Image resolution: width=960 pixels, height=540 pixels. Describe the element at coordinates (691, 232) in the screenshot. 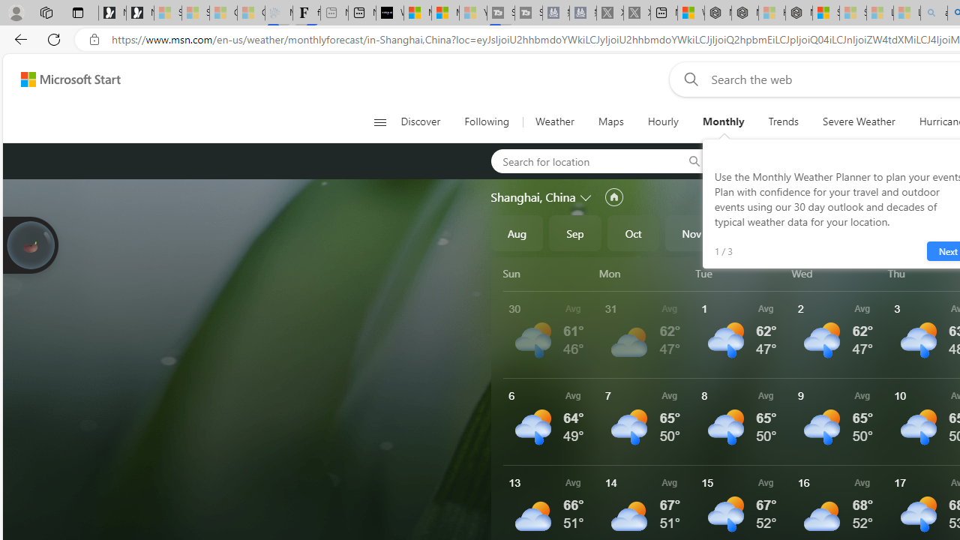

I see `Nov` at that location.